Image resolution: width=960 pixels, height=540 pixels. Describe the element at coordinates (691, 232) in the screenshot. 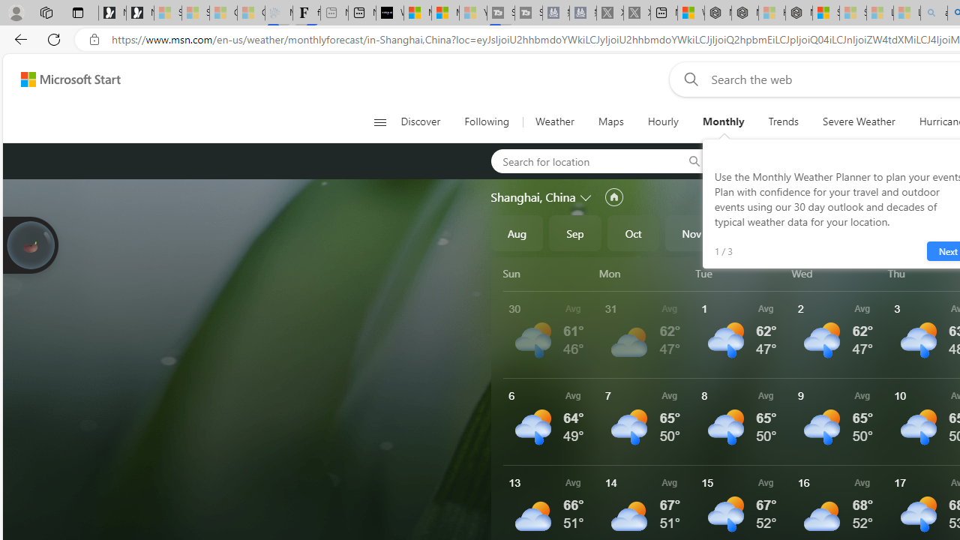

I see `Nov` at that location.